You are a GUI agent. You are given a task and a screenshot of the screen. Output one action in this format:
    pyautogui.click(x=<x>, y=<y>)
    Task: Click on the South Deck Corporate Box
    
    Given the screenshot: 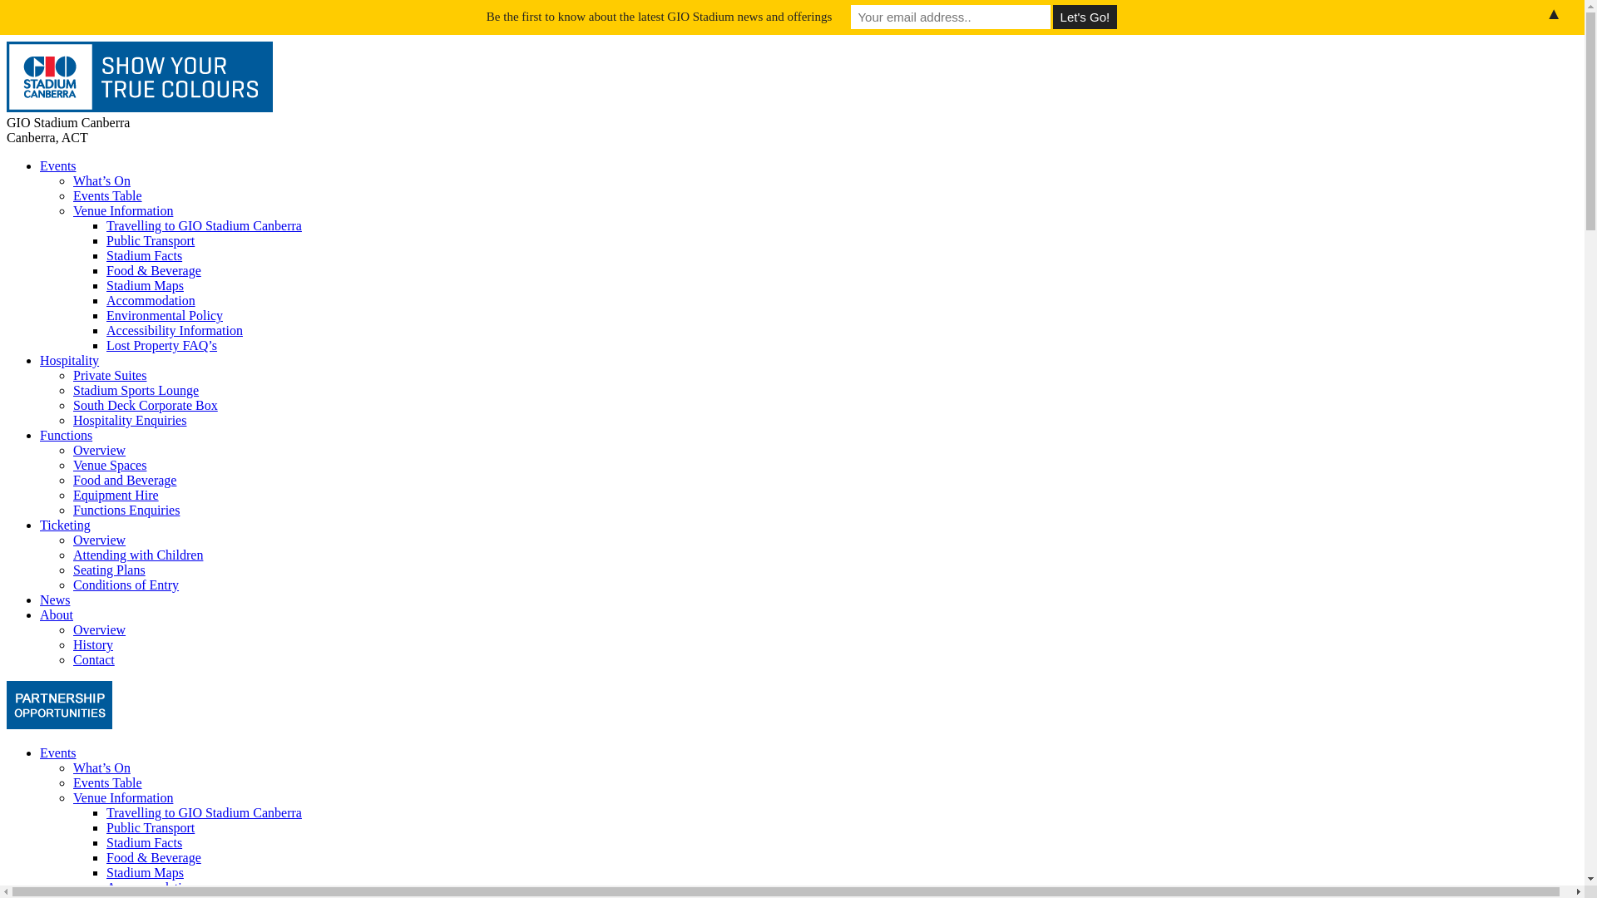 What is the action you would take?
    pyautogui.click(x=146, y=406)
    